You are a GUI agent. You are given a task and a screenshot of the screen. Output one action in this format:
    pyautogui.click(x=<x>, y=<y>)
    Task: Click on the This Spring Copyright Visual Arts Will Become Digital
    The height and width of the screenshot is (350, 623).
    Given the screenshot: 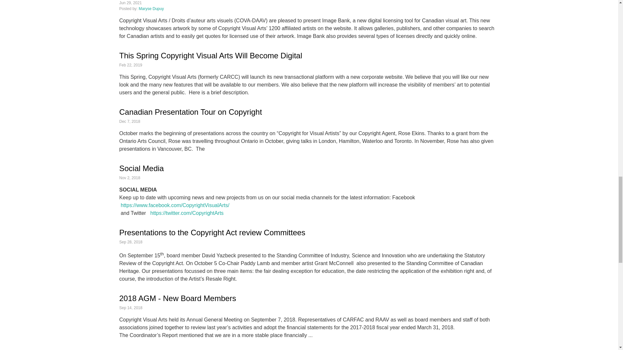 What is the action you would take?
    pyautogui.click(x=211, y=55)
    